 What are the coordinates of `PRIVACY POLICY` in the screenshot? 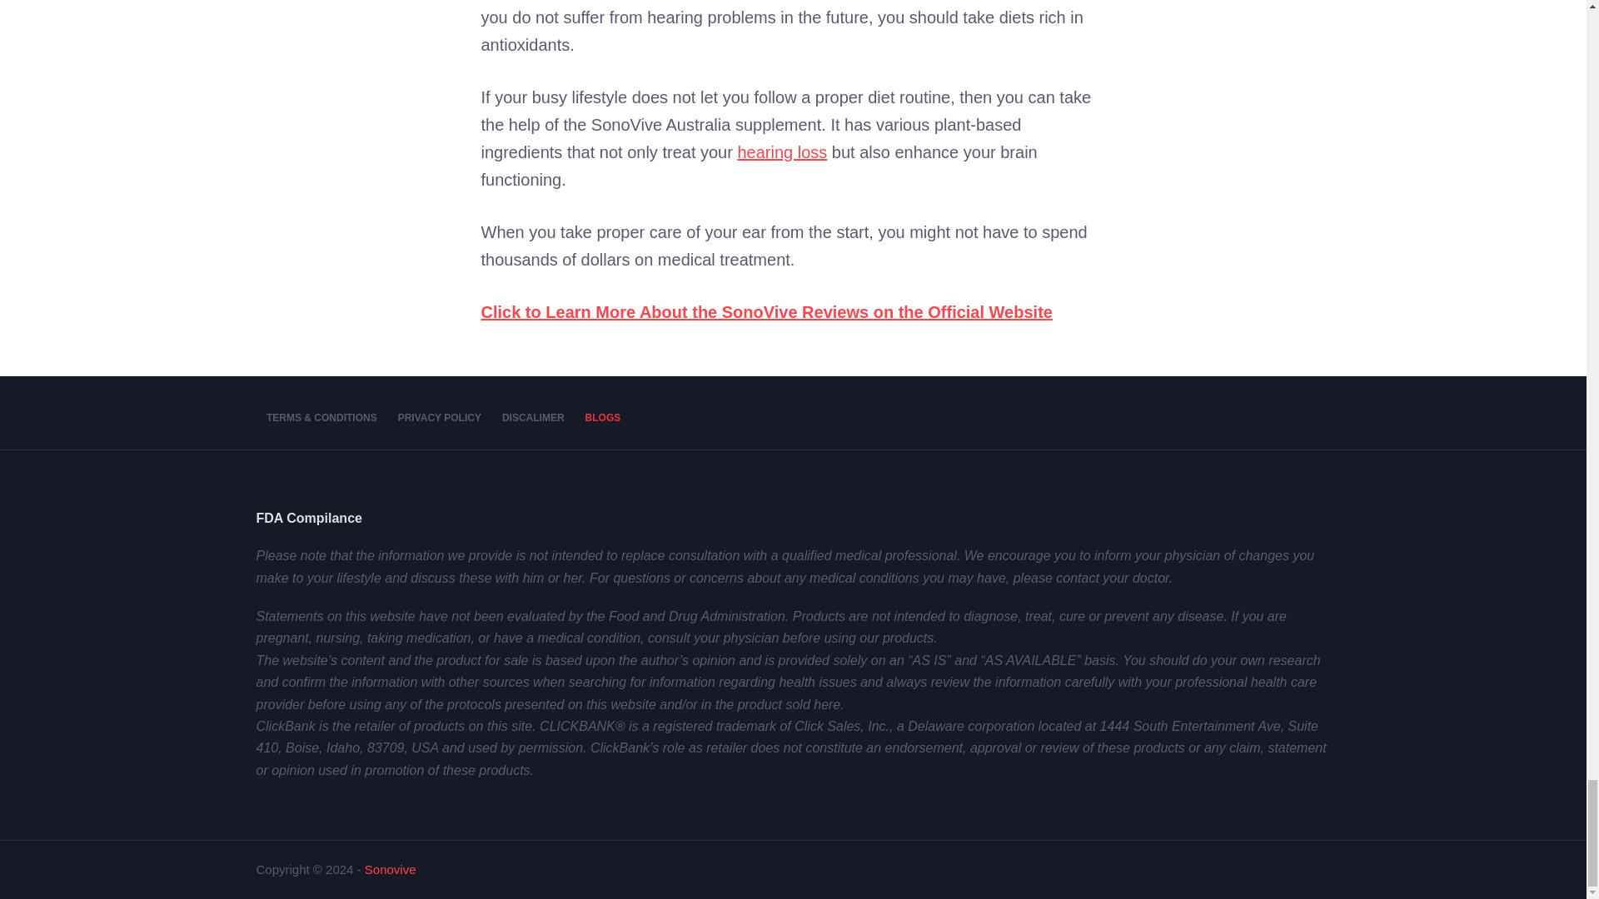 It's located at (438, 418).